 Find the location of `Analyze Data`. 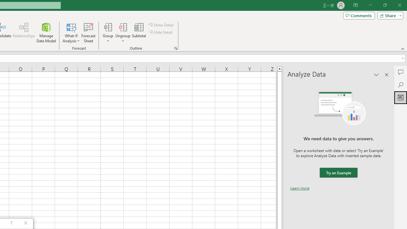

Analyze Data is located at coordinates (401, 97).